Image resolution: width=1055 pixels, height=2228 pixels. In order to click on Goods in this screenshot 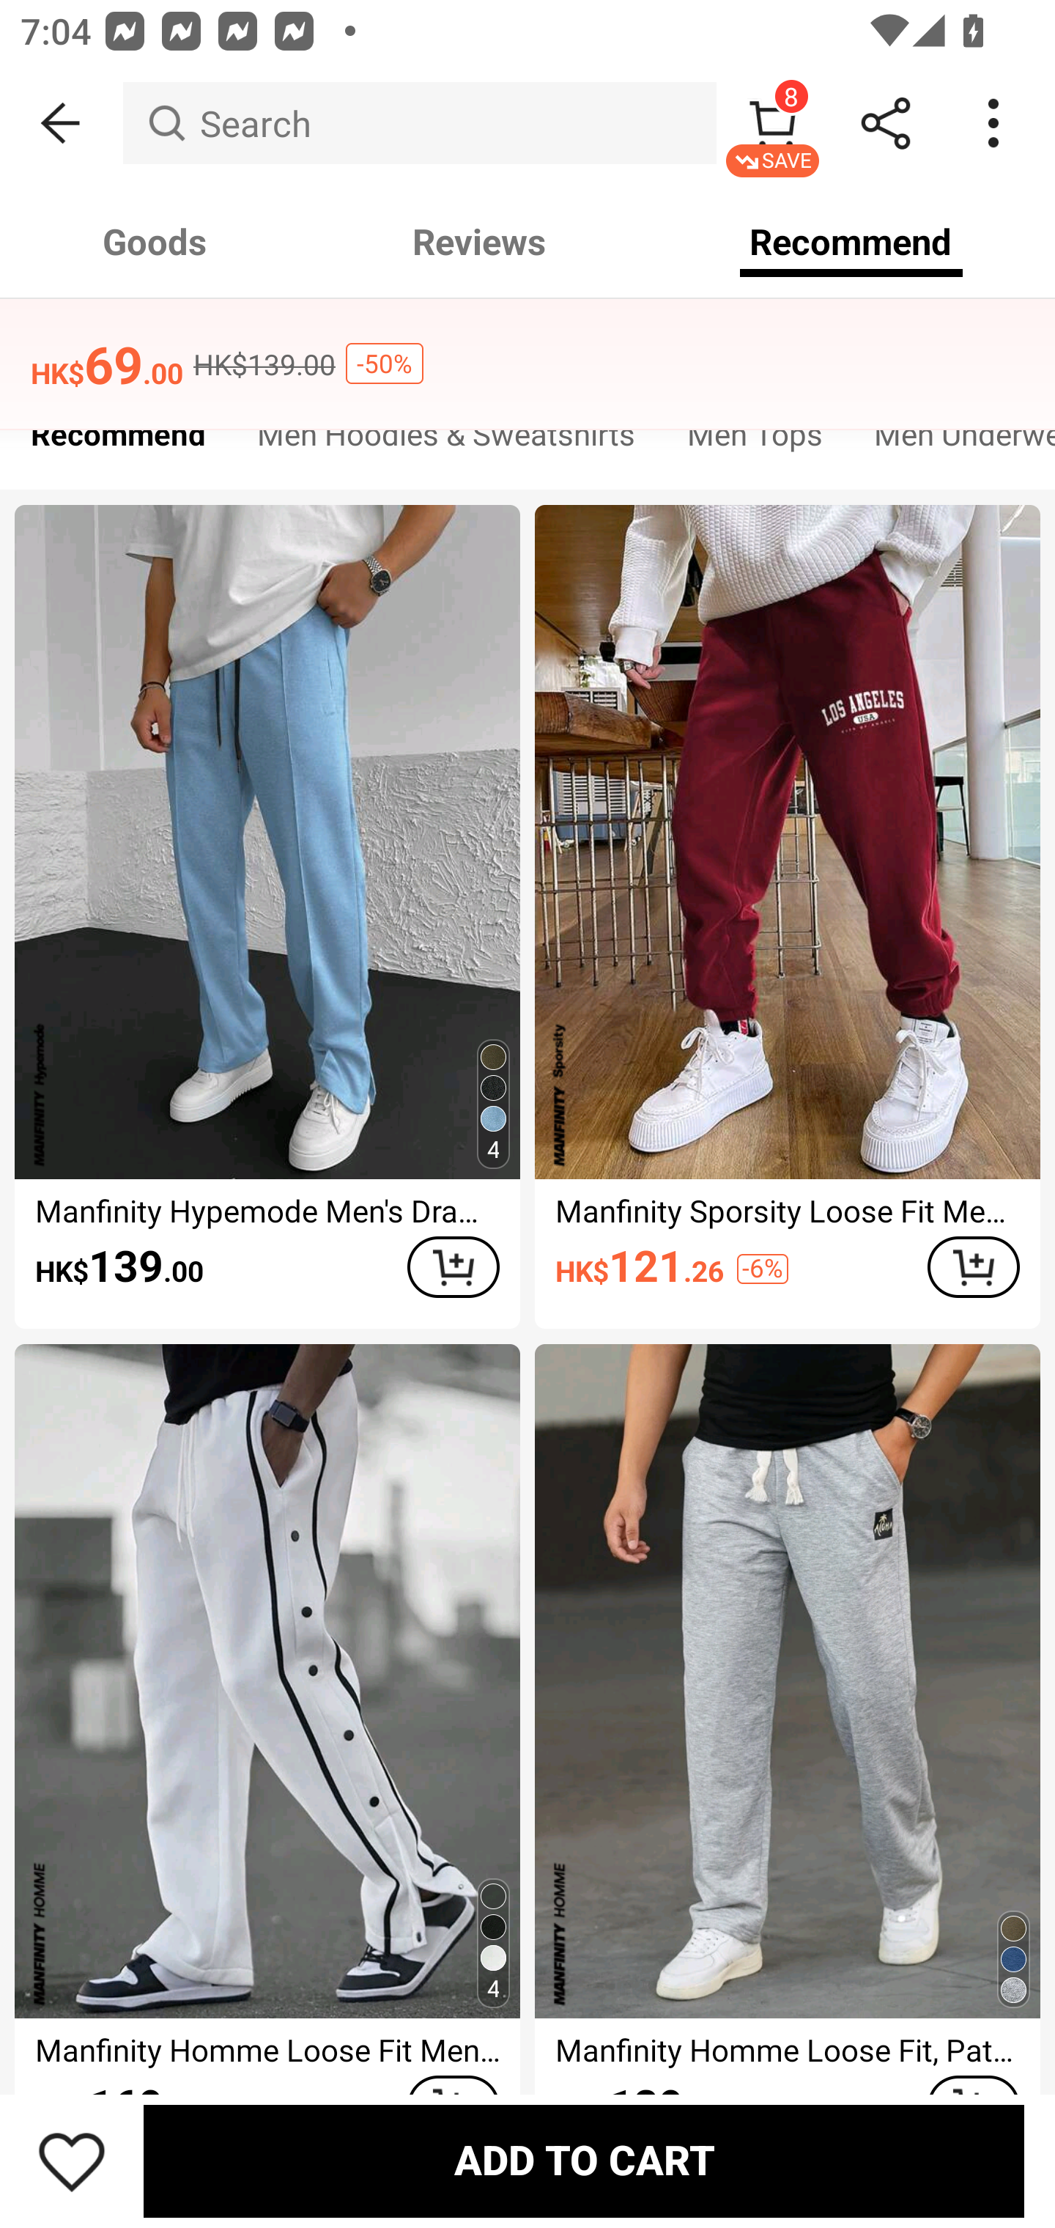, I will do `click(155, 242)`.